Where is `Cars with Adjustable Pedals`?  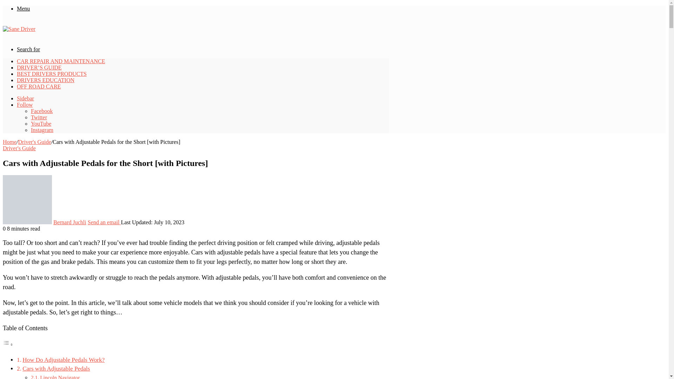
Cars with Adjustable Pedals is located at coordinates (56, 368).